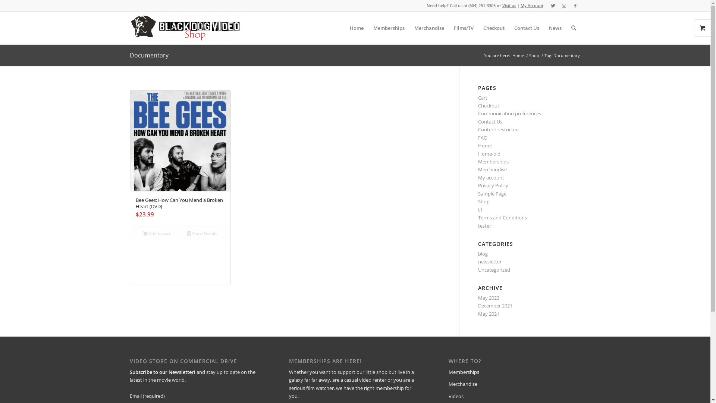 Image resolution: width=716 pixels, height=403 pixels. I want to click on Cart, so click(483, 98).